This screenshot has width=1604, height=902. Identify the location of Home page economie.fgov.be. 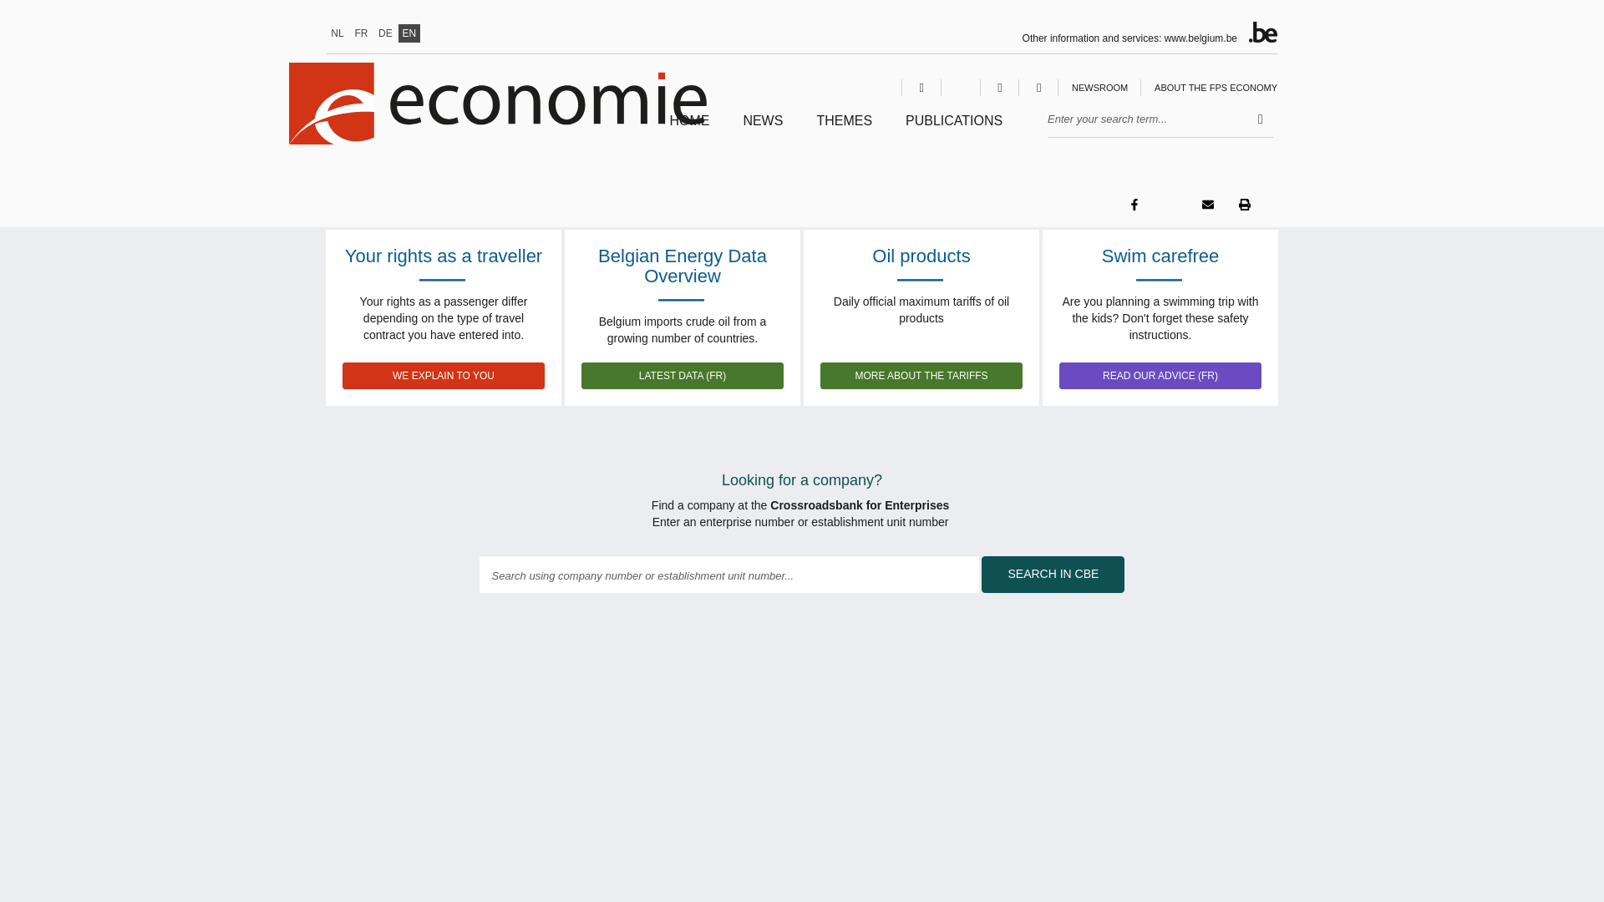
(688, 125).